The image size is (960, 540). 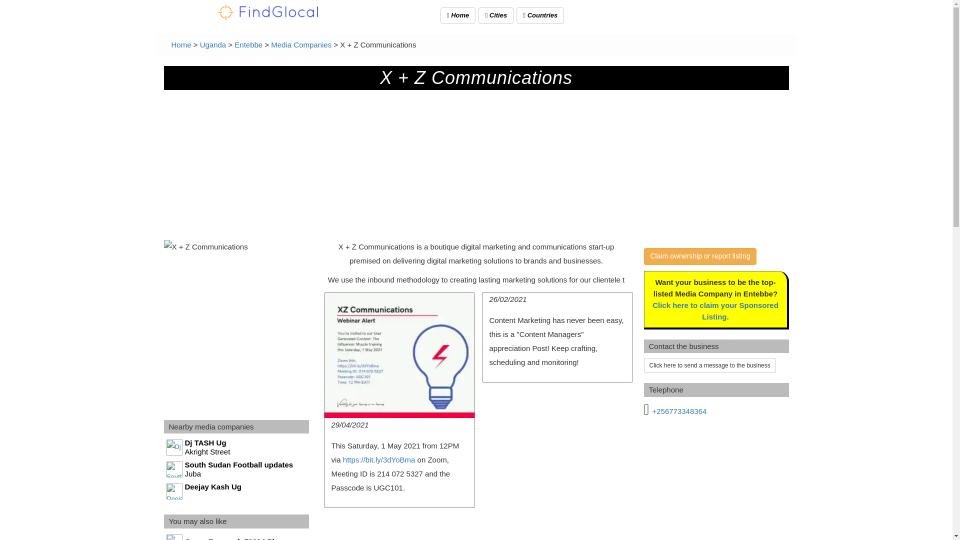 I want to click on Cities, so click(x=236, y=470).